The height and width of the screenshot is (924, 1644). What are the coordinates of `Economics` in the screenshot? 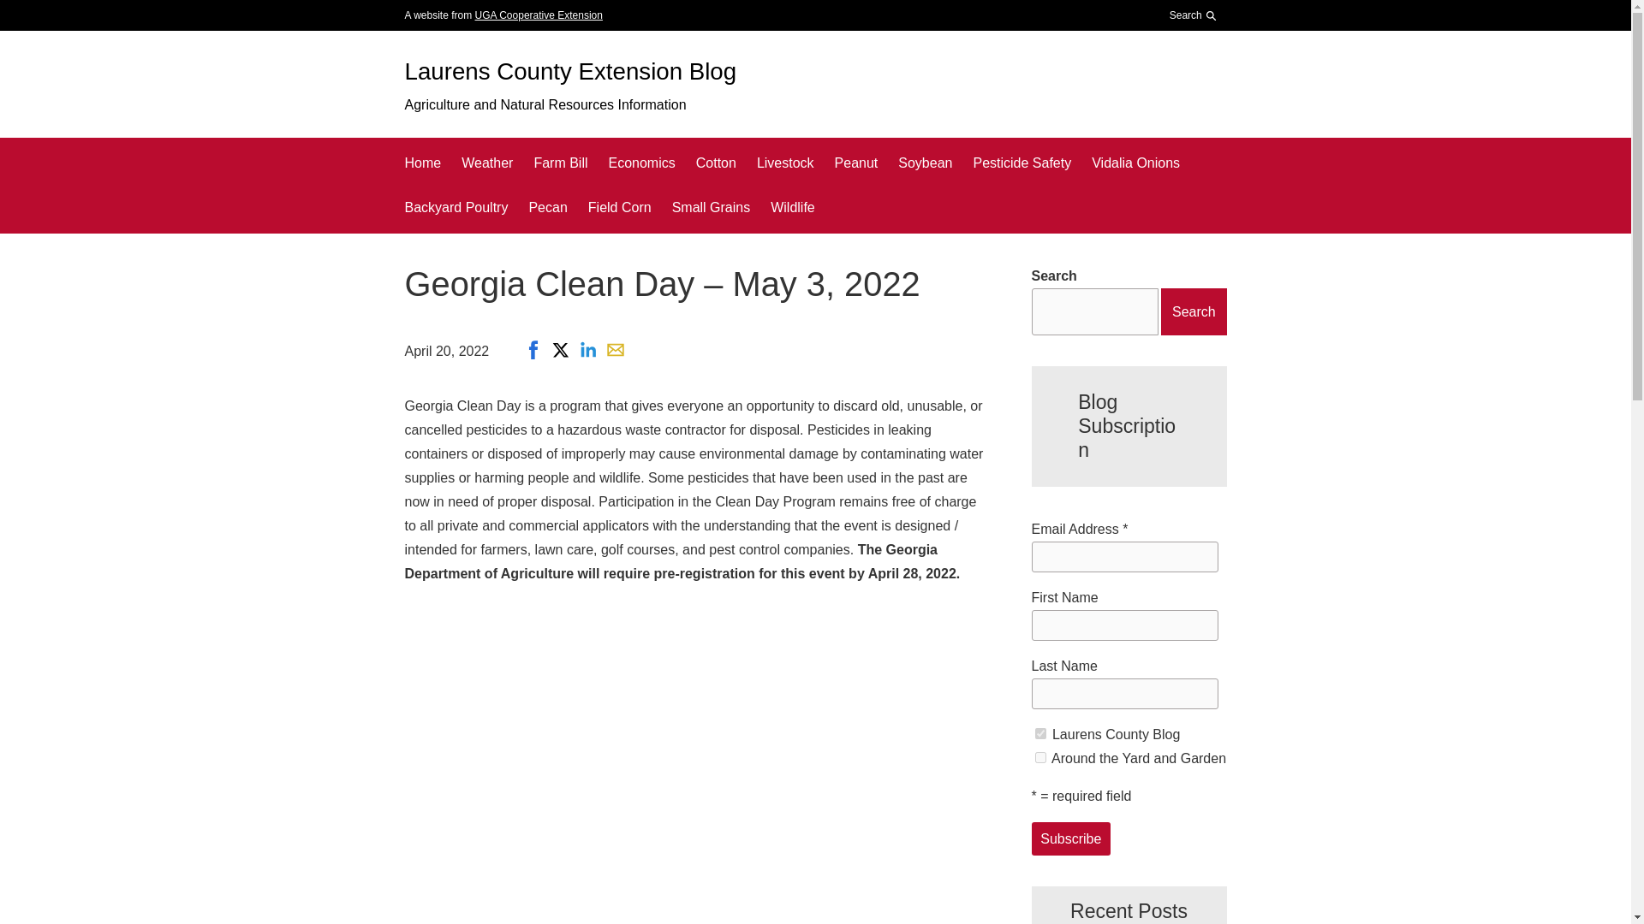 It's located at (640, 163).